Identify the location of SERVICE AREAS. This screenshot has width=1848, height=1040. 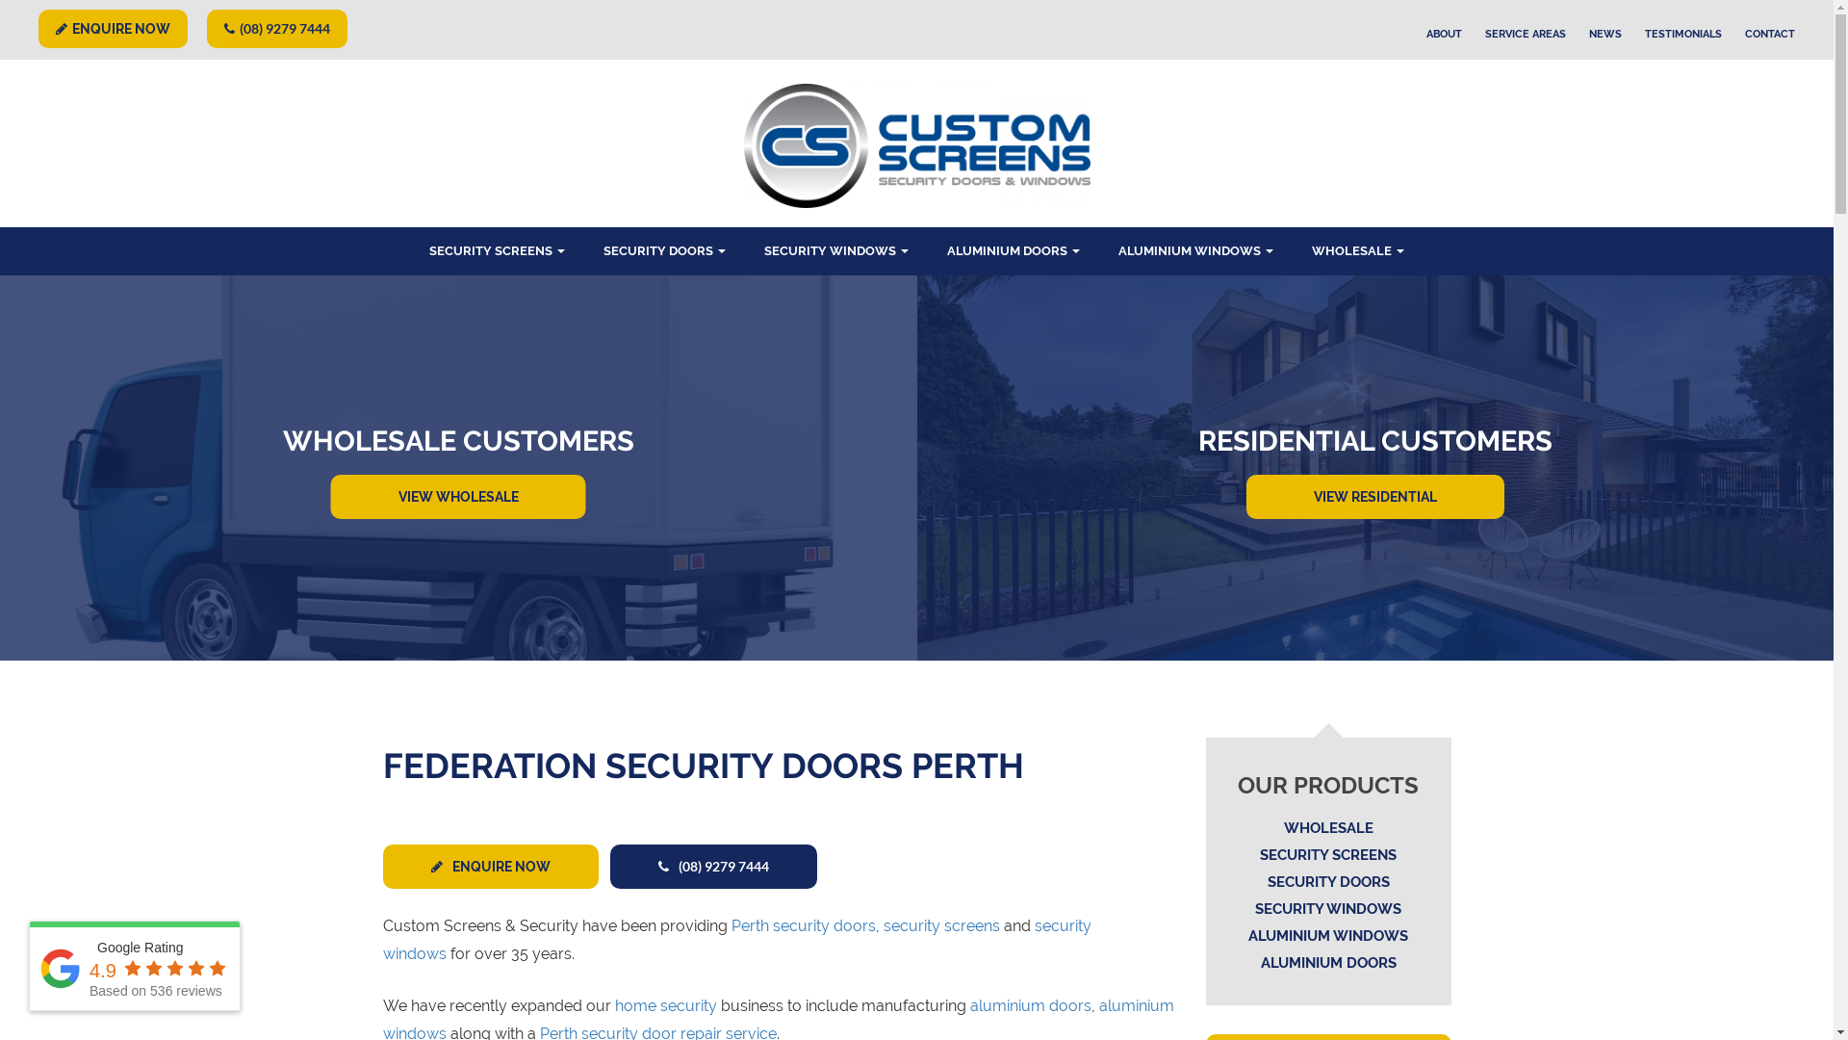
(1526, 35).